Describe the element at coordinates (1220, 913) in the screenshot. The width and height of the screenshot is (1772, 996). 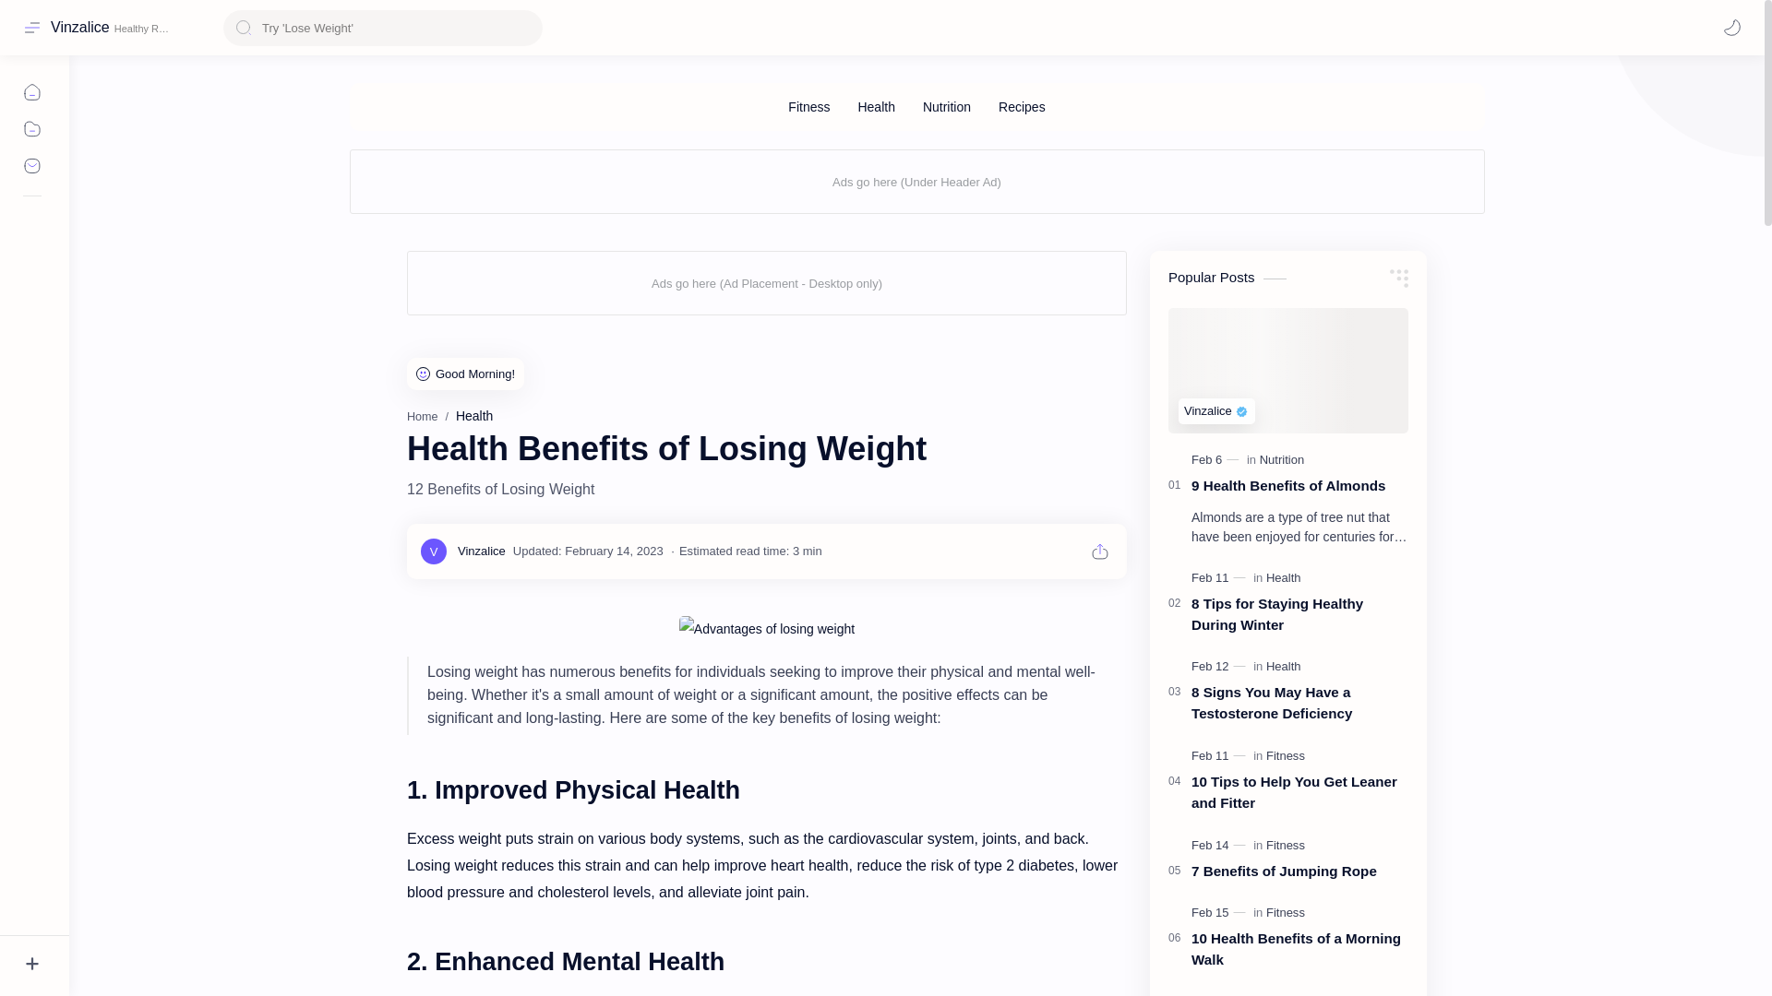
I see `Published: February 15, 2023` at that location.